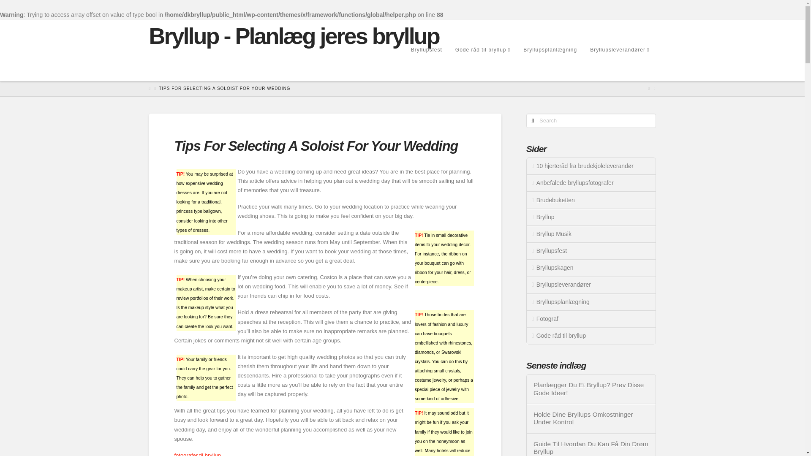 Image resolution: width=811 pixels, height=456 pixels. I want to click on Bryllupsfest, so click(591, 251).